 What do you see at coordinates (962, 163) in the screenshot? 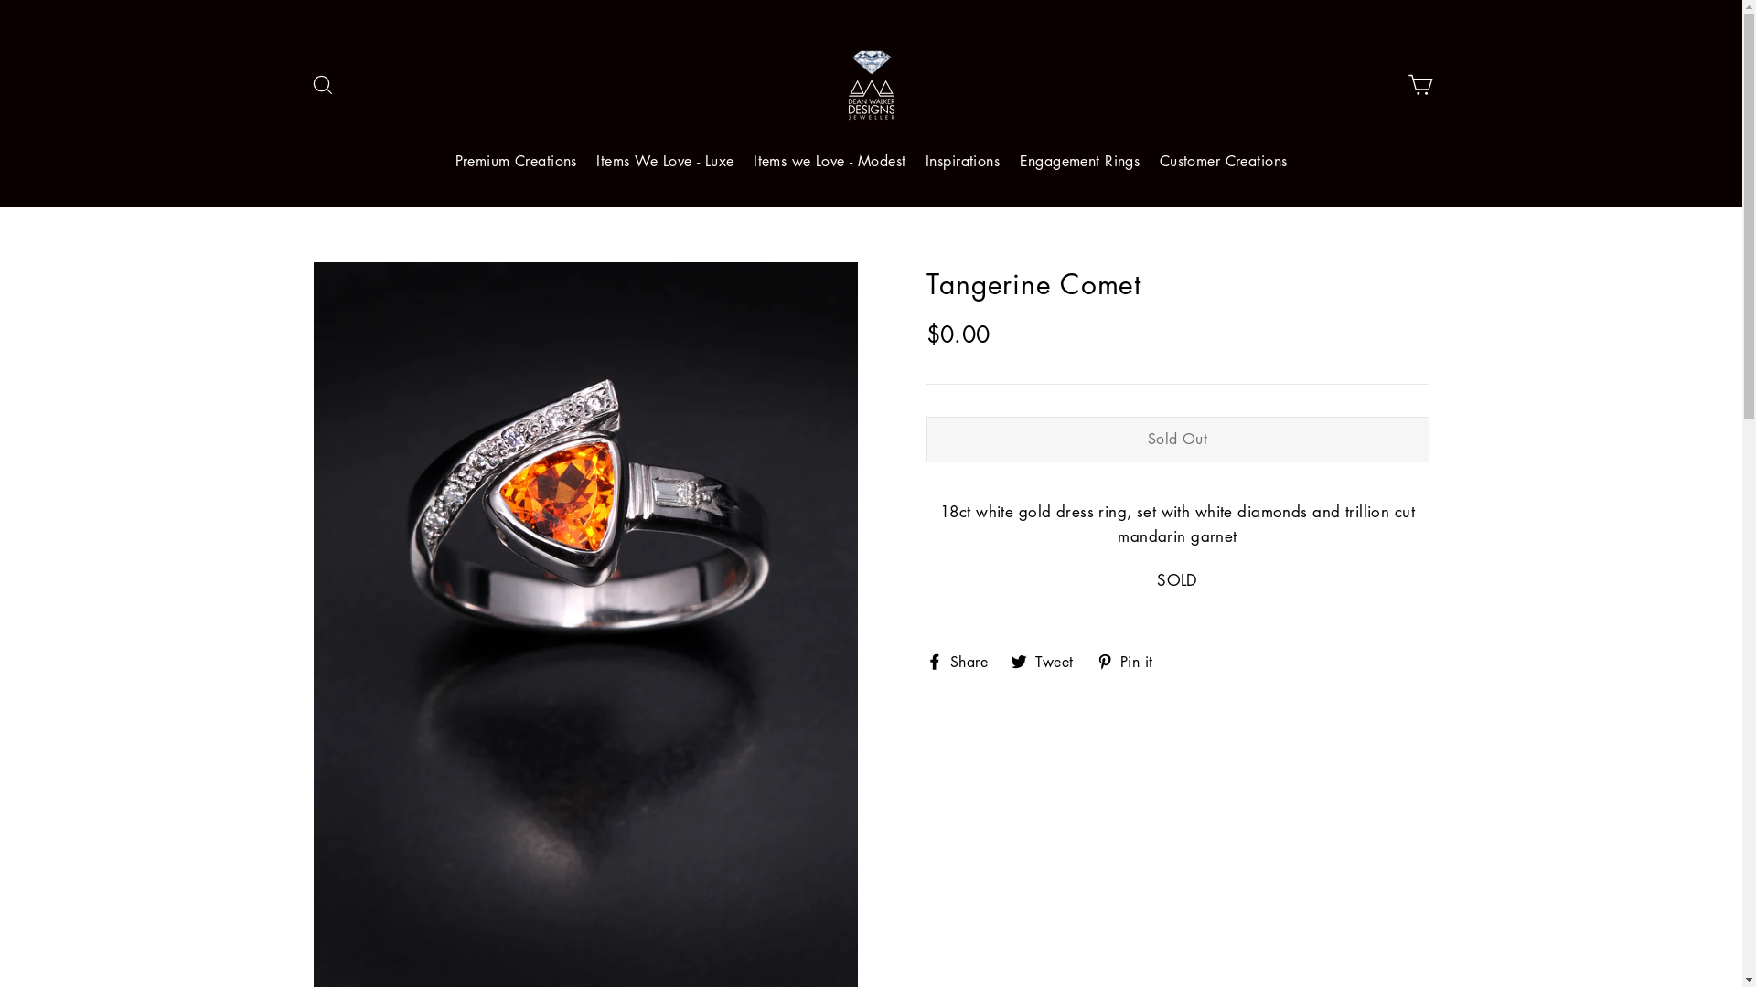
I see `Inspirations` at bounding box center [962, 163].